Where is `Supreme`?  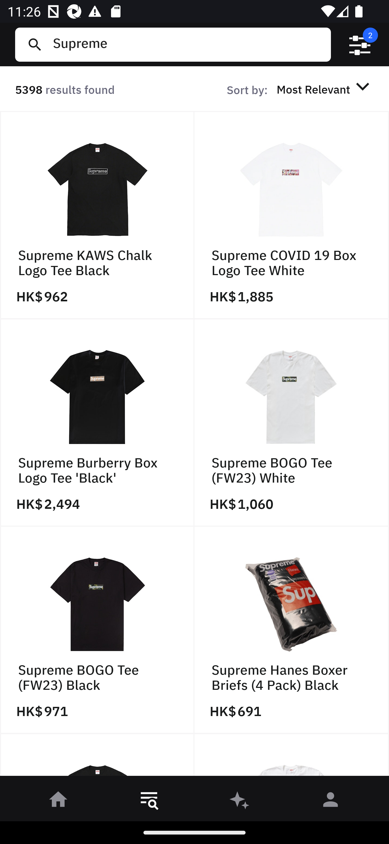
Supreme is located at coordinates (188, 44).